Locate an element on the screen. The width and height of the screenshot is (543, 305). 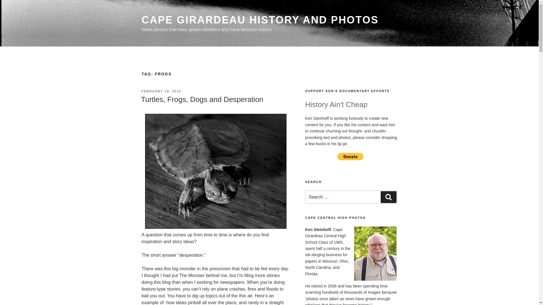
FEBRUARY 18, 2012 is located at coordinates (161, 91).